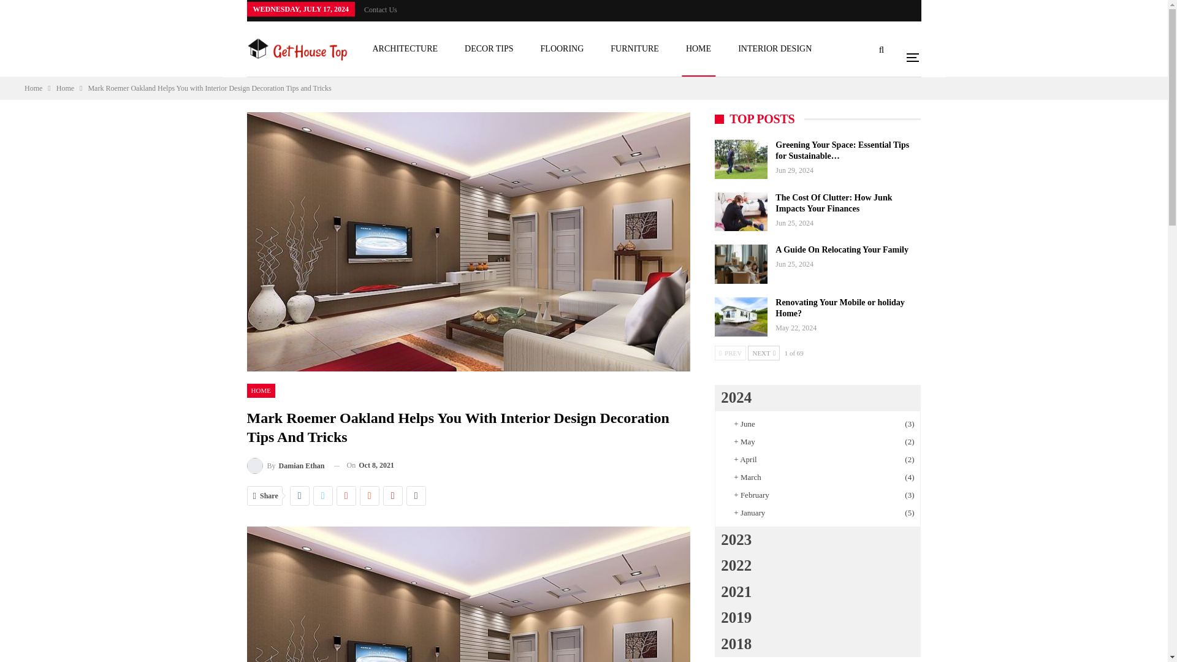  What do you see at coordinates (260, 391) in the screenshot?
I see `HOME` at bounding box center [260, 391].